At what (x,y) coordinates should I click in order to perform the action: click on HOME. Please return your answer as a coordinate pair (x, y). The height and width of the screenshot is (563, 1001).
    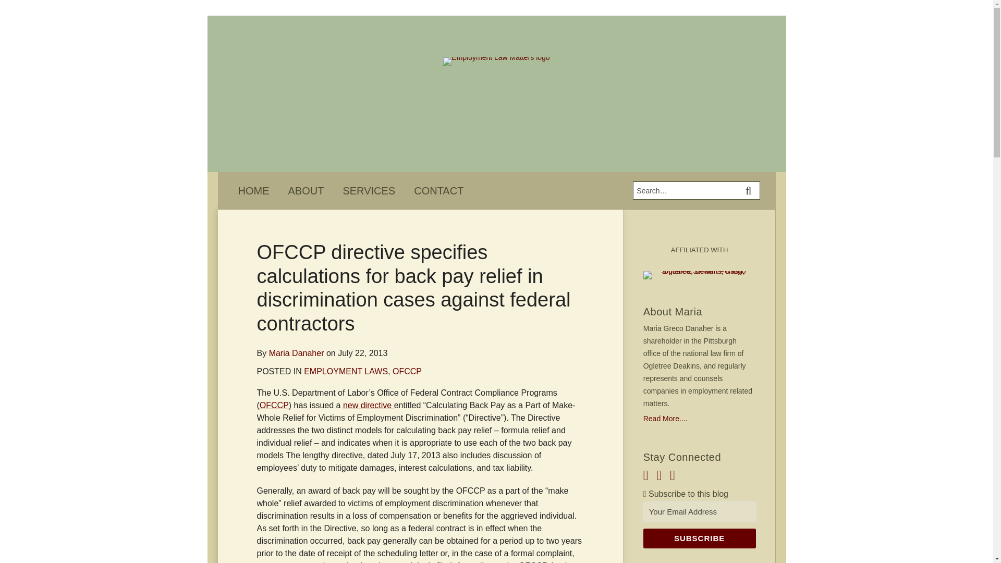
    Looking at the image, I should click on (253, 191).